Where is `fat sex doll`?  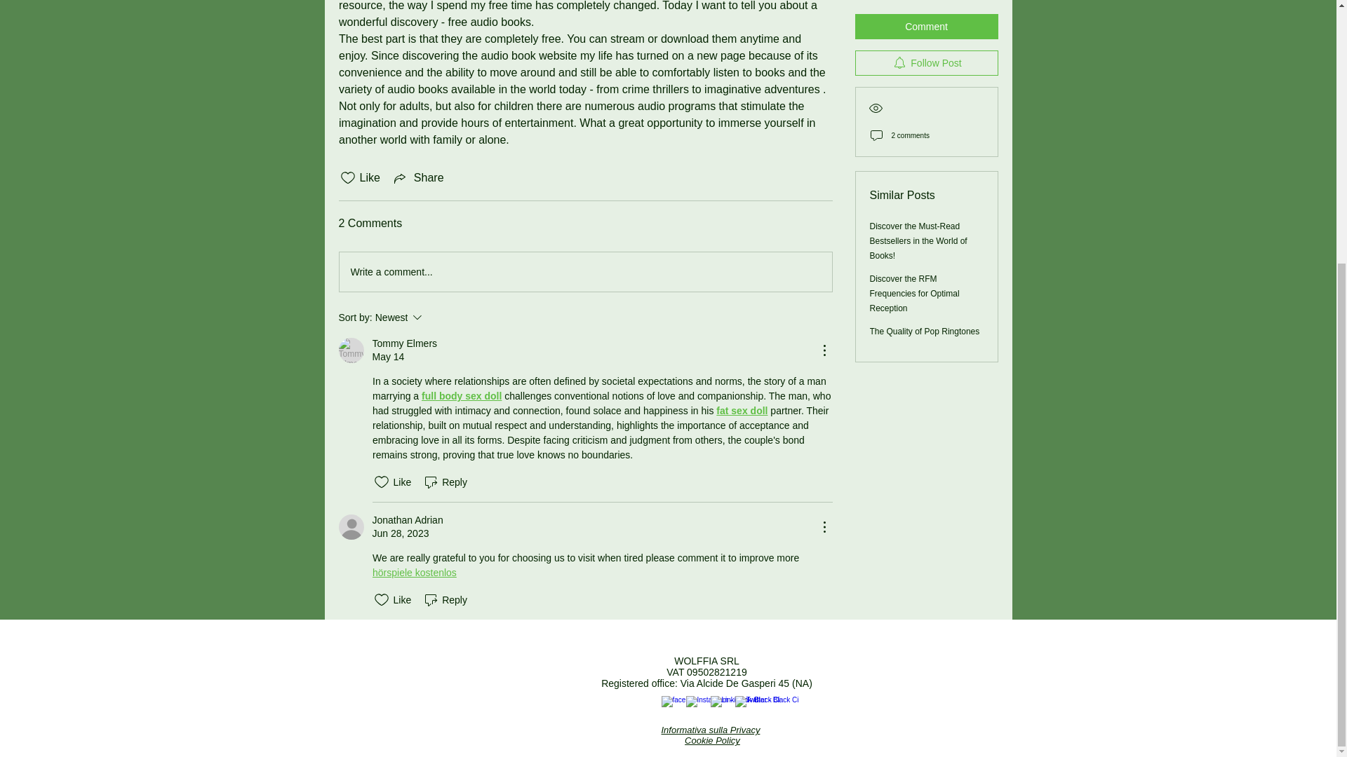
fat sex doll is located at coordinates (585, 271).